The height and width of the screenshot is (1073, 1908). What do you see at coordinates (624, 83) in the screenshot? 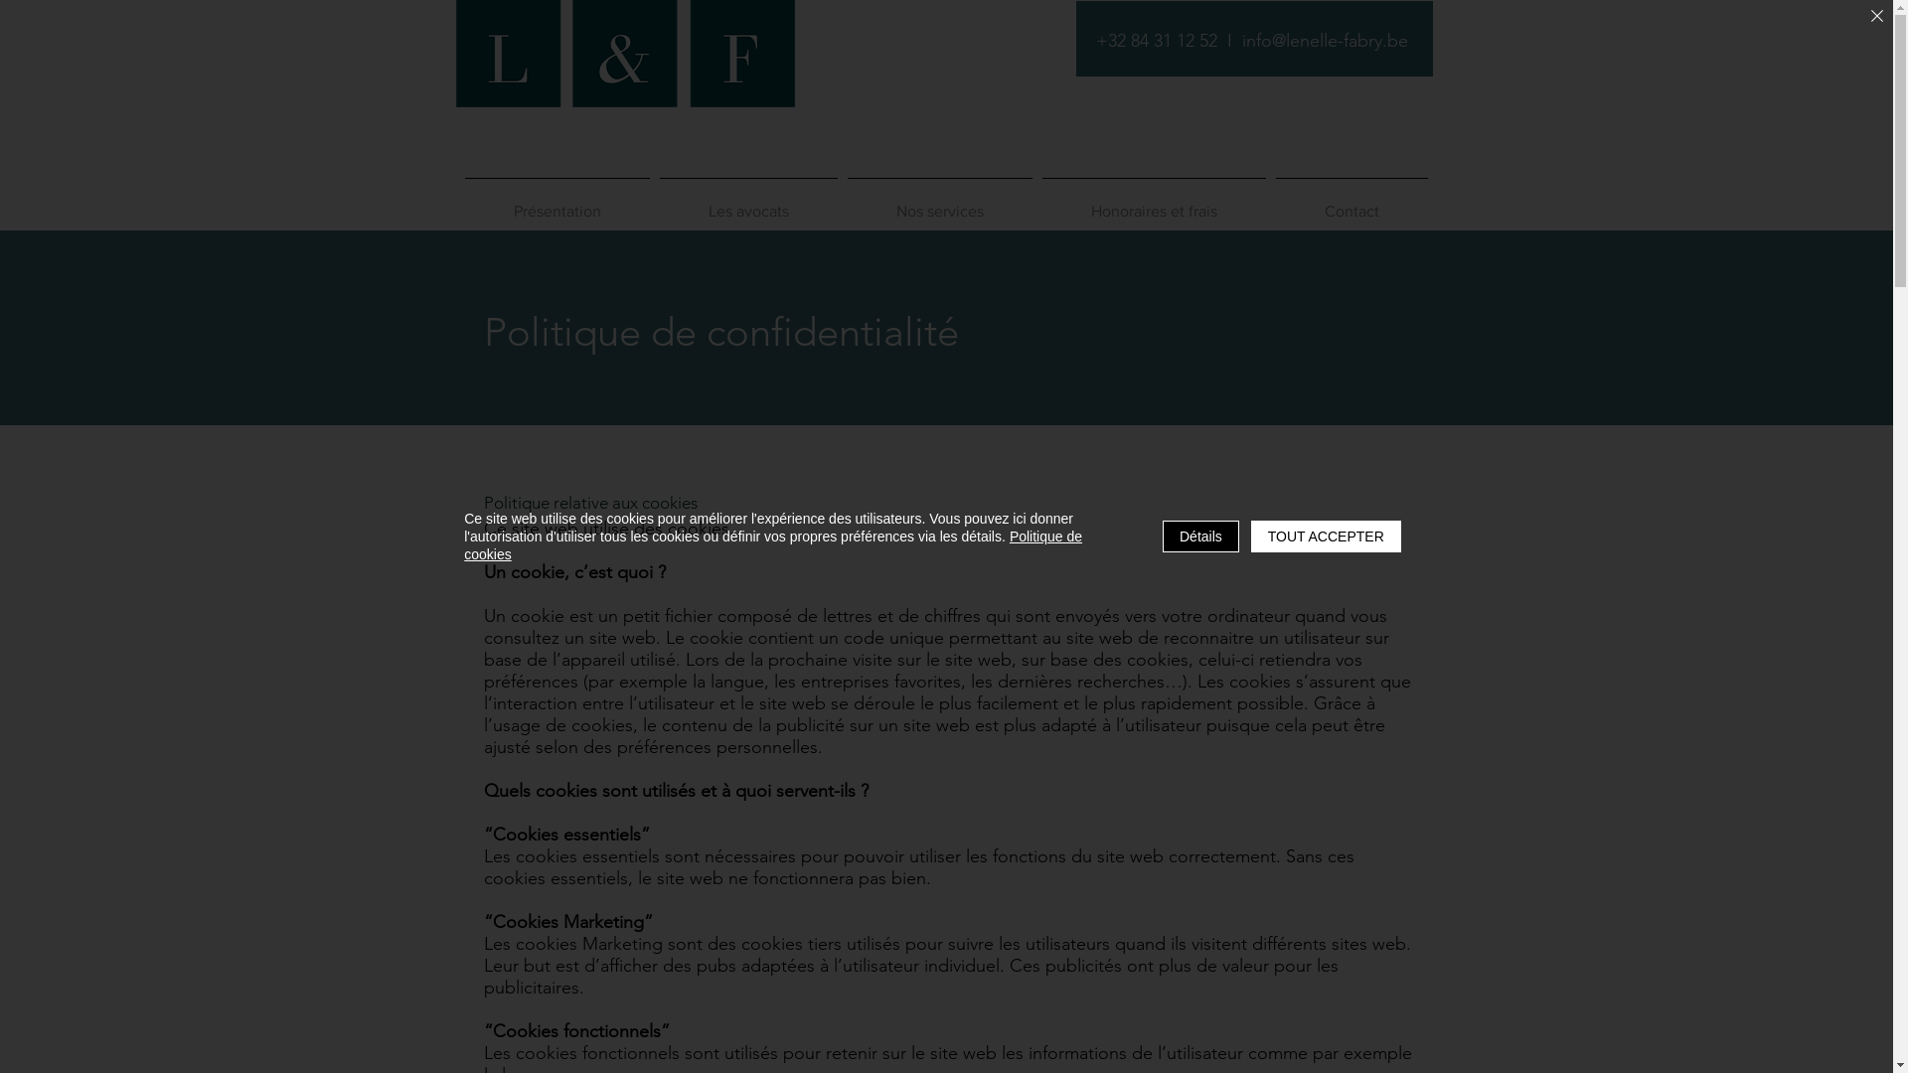
I see `Logo L&F.png` at bounding box center [624, 83].